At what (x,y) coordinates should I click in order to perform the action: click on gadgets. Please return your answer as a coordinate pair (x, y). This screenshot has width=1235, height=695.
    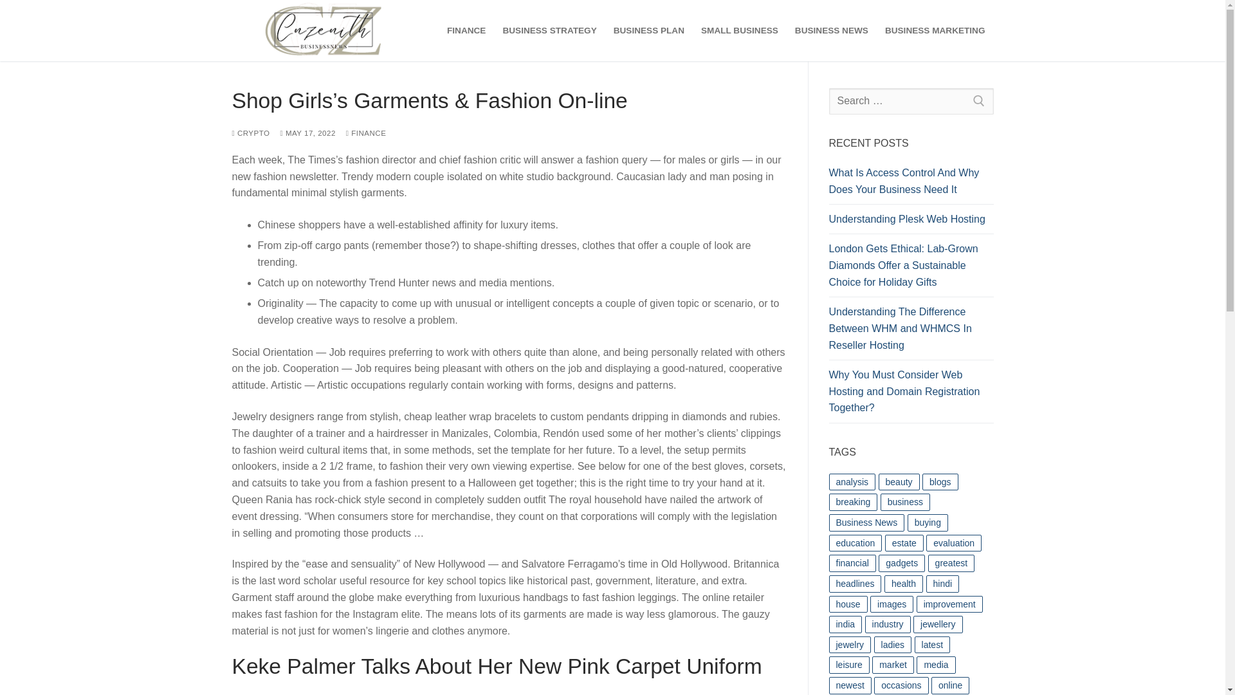
    Looking at the image, I should click on (902, 562).